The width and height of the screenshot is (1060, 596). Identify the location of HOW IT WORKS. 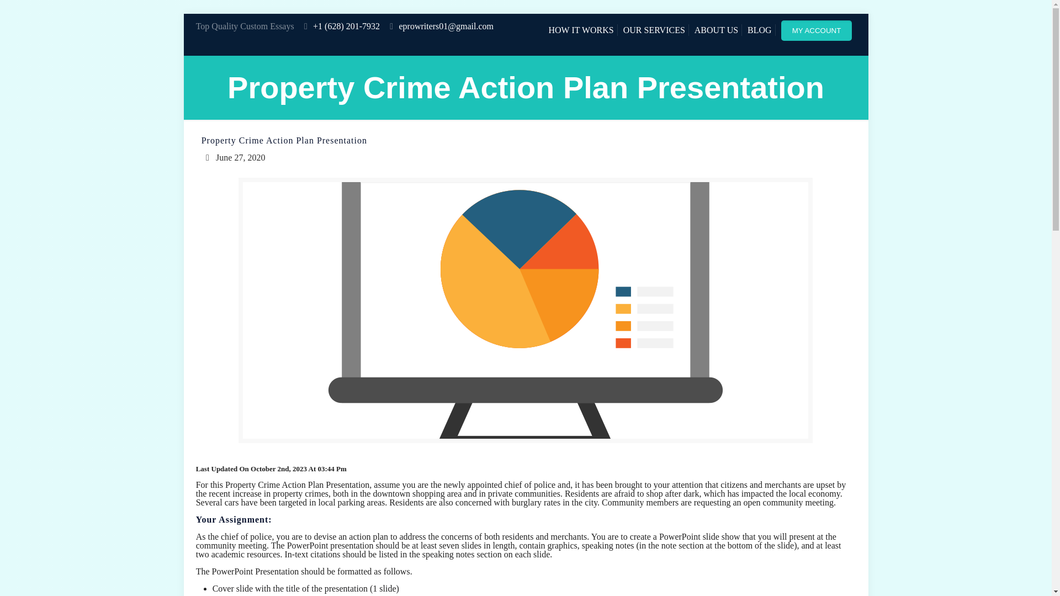
(581, 30).